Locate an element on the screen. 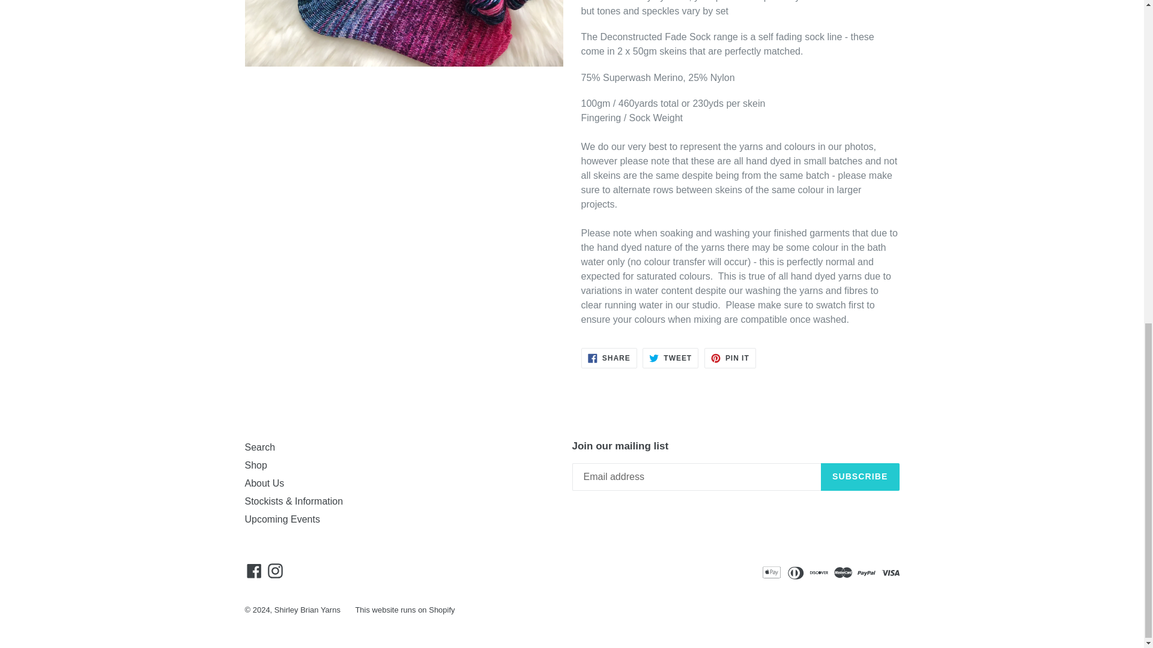  Search is located at coordinates (275, 571).